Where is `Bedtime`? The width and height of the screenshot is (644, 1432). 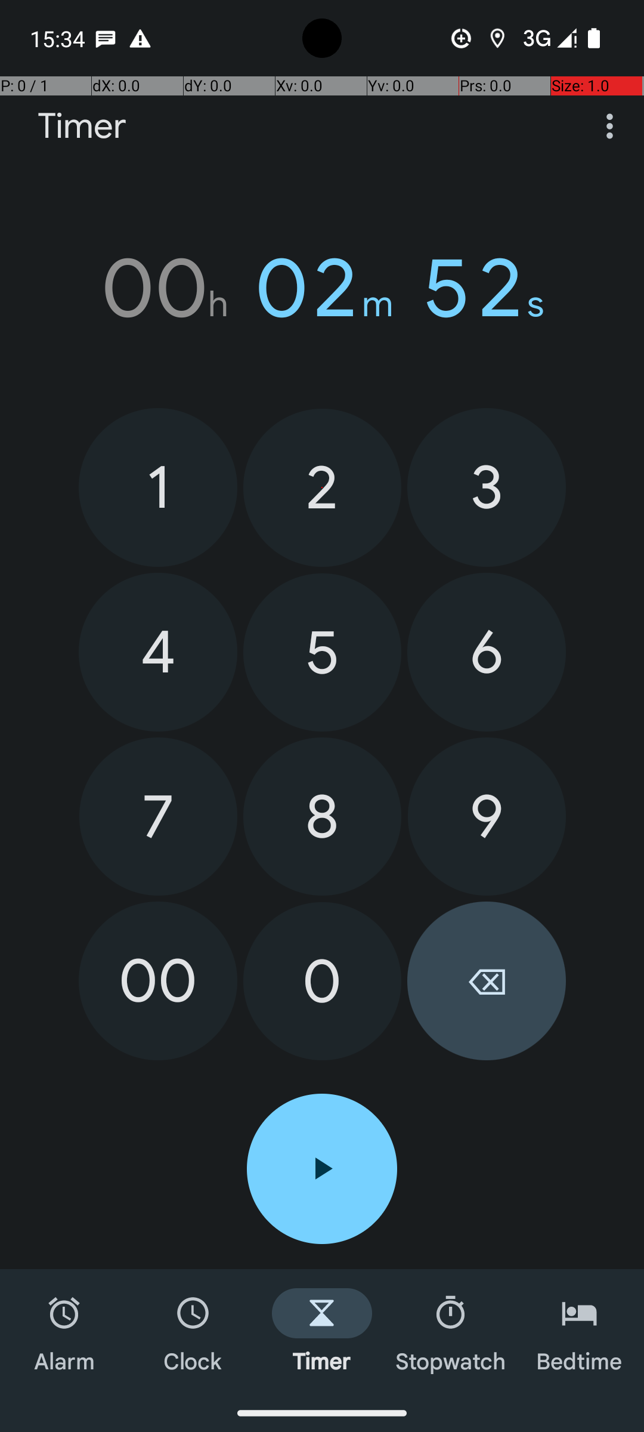
Bedtime is located at coordinates (580, 1332).